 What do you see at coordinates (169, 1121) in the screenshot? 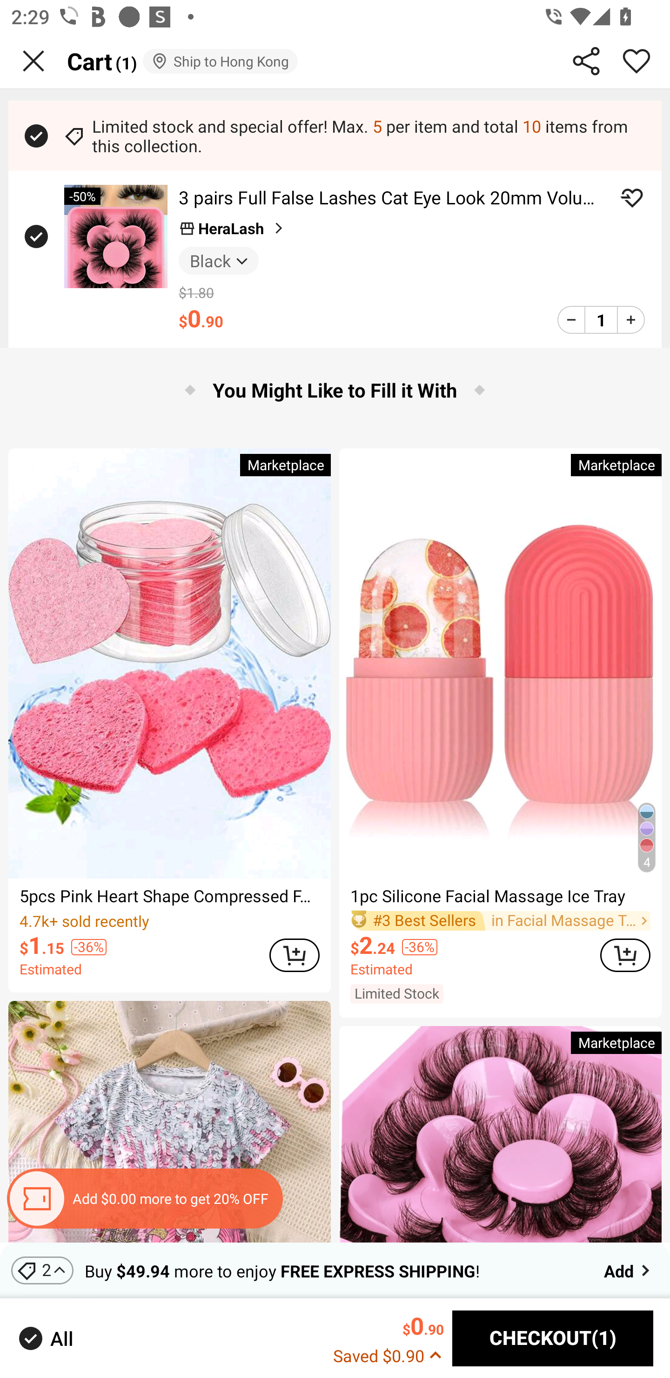
I see `SHEIN Young Girl Cartoon Printed Dress` at bounding box center [169, 1121].